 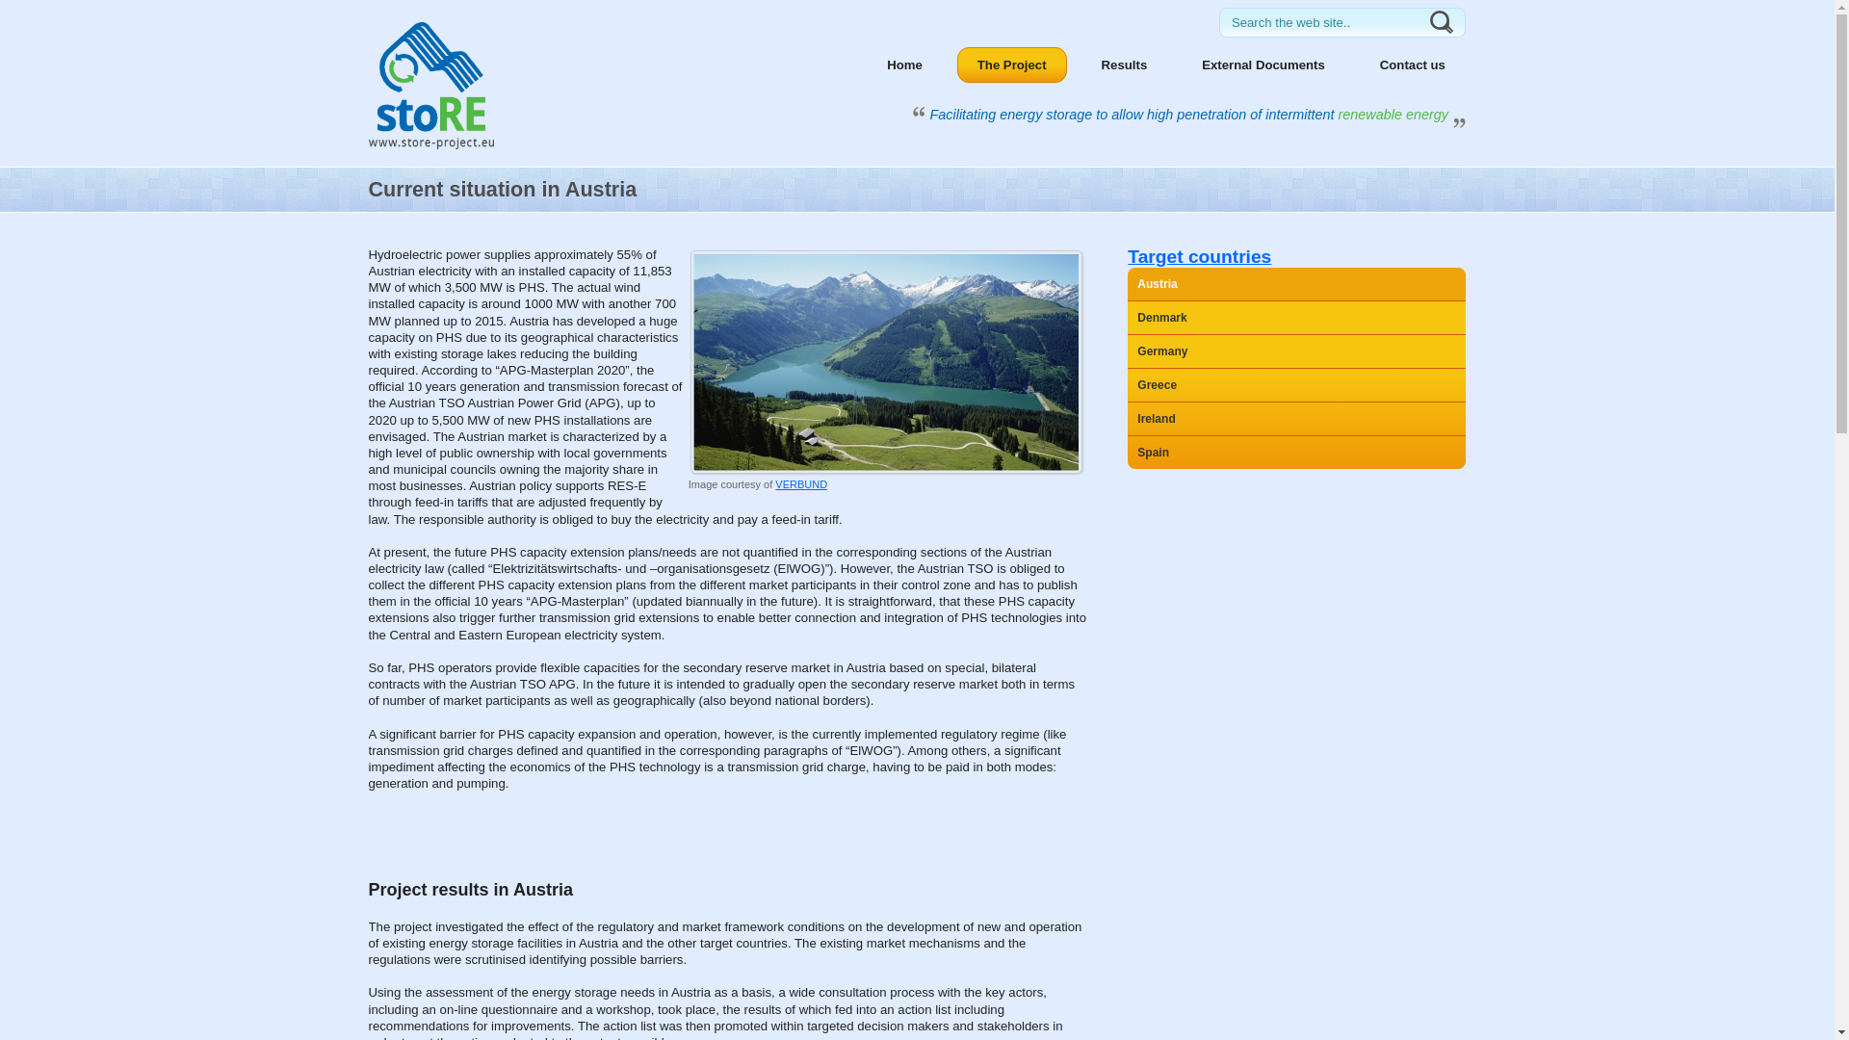 I want to click on Home, so click(x=905, y=65).